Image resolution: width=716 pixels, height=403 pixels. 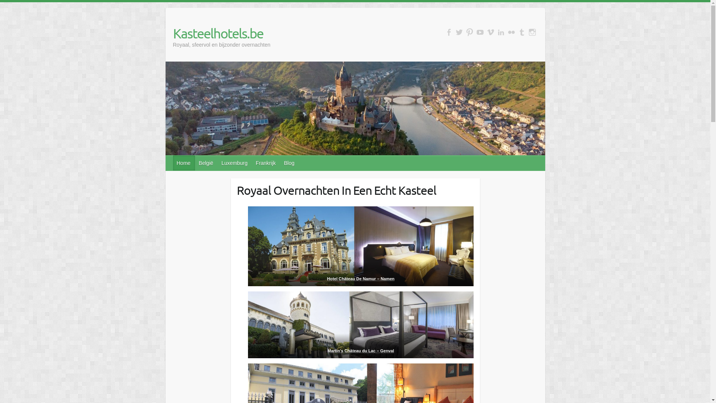 I want to click on Kasteelhotels.be op Vimeo, so click(x=491, y=32).